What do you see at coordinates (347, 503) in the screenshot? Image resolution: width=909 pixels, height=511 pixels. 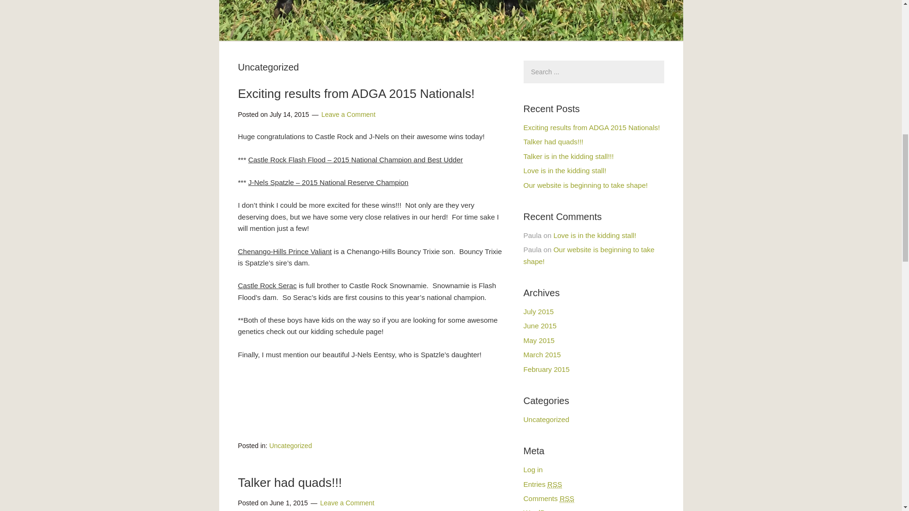 I see `Leave a Comment` at bounding box center [347, 503].